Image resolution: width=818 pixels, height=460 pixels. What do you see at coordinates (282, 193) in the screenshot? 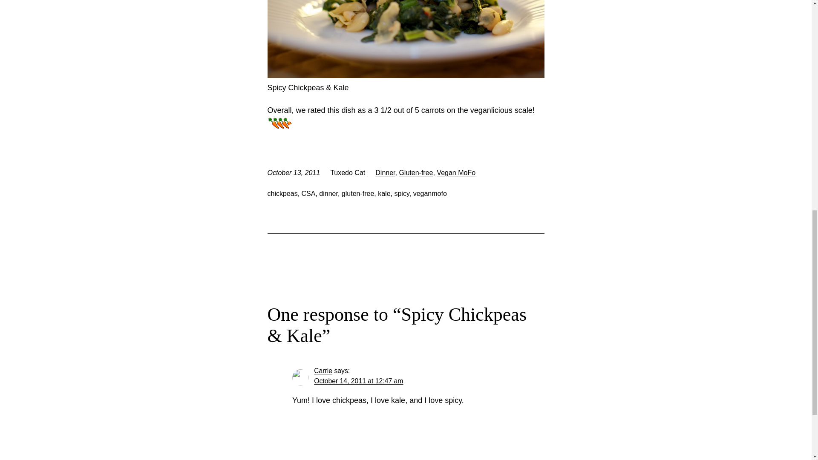
I see `chickpeas` at bounding box center [282, 193].